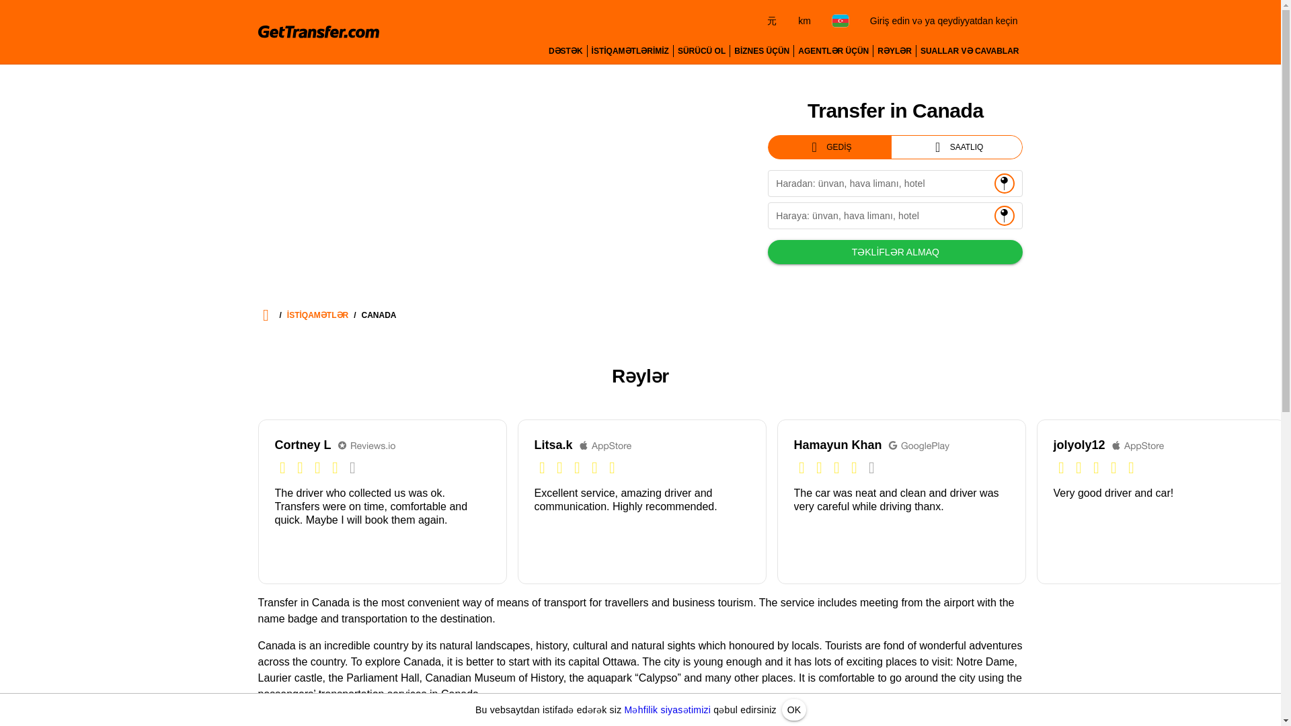 The width and height of the screenshot is (1291, 726). Describe the element at coordinates (793, 710) in the screenshot. I see `OK` at that location.